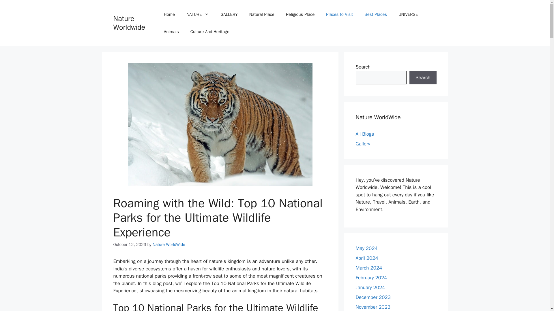 This screenshot has width=554, height=311. What do you see at coordinates (300, 14) in the screenshot?
I see `Religious Place` at bounding box center [300, 14].